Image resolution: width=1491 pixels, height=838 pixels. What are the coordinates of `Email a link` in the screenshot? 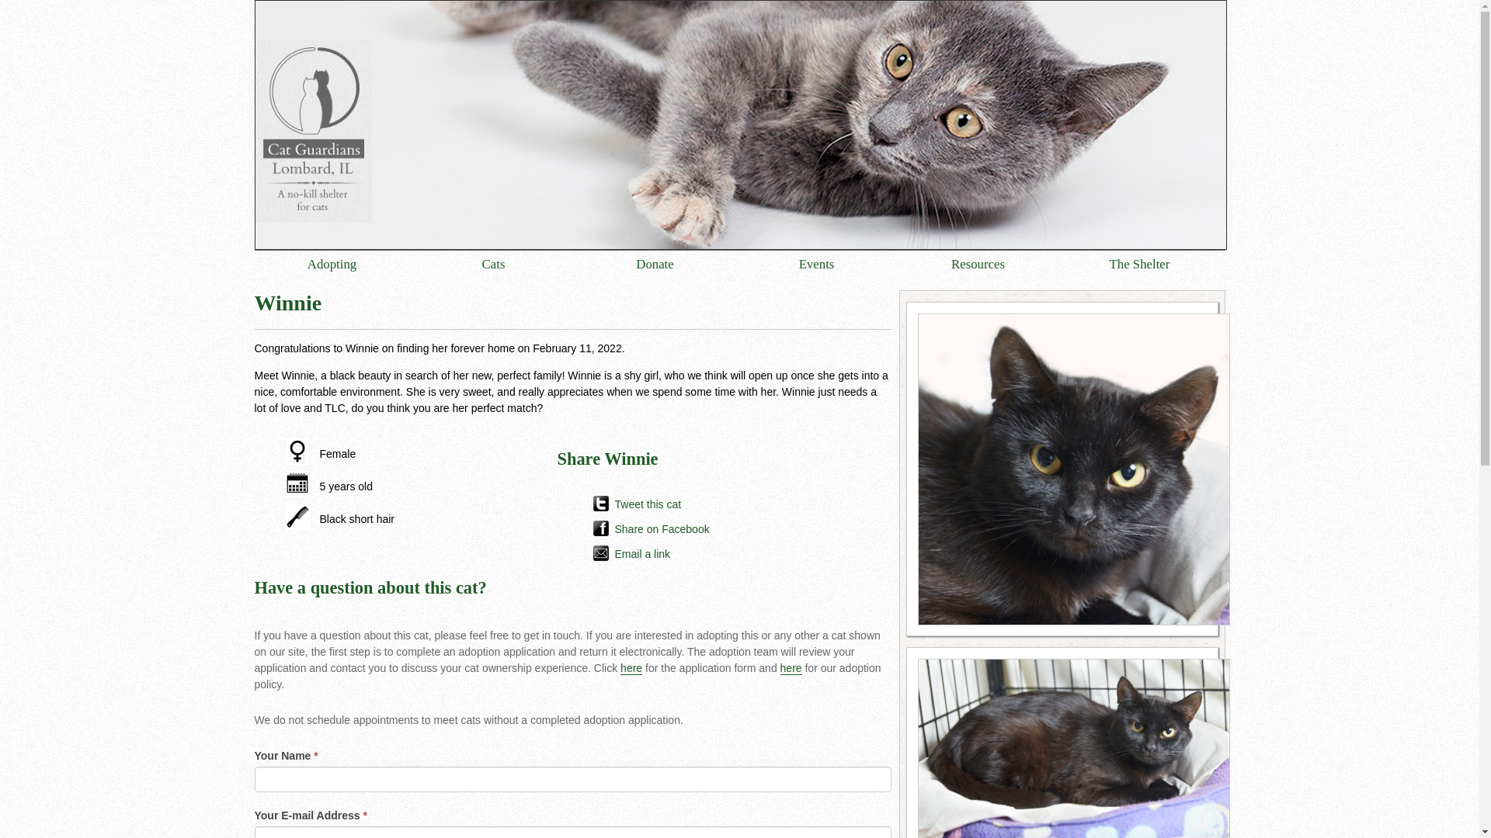 It's located at (717, 551).